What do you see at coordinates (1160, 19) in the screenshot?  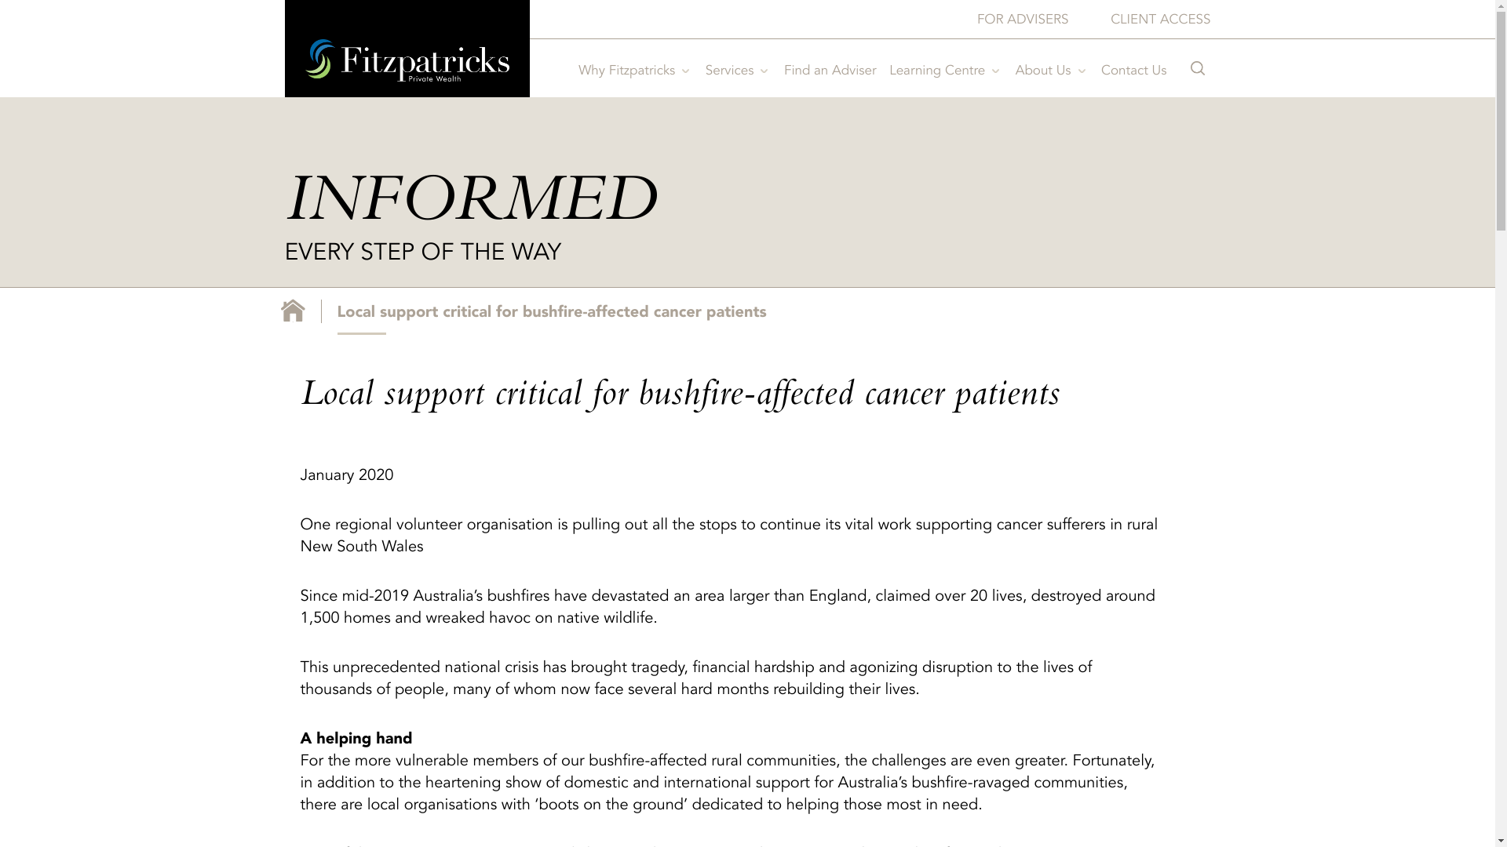 I see `CLIENT ACCESS` at bounding box center [1160, 19].